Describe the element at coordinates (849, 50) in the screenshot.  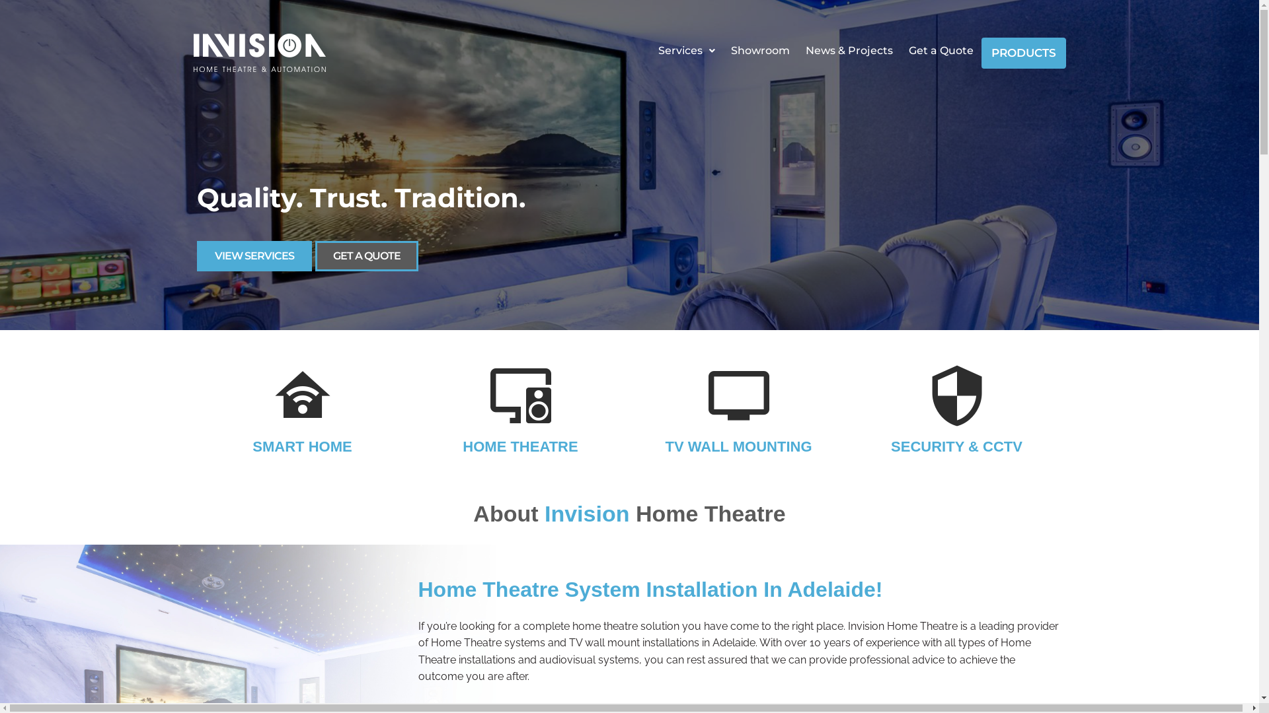
I see `News & Projects` at that location.